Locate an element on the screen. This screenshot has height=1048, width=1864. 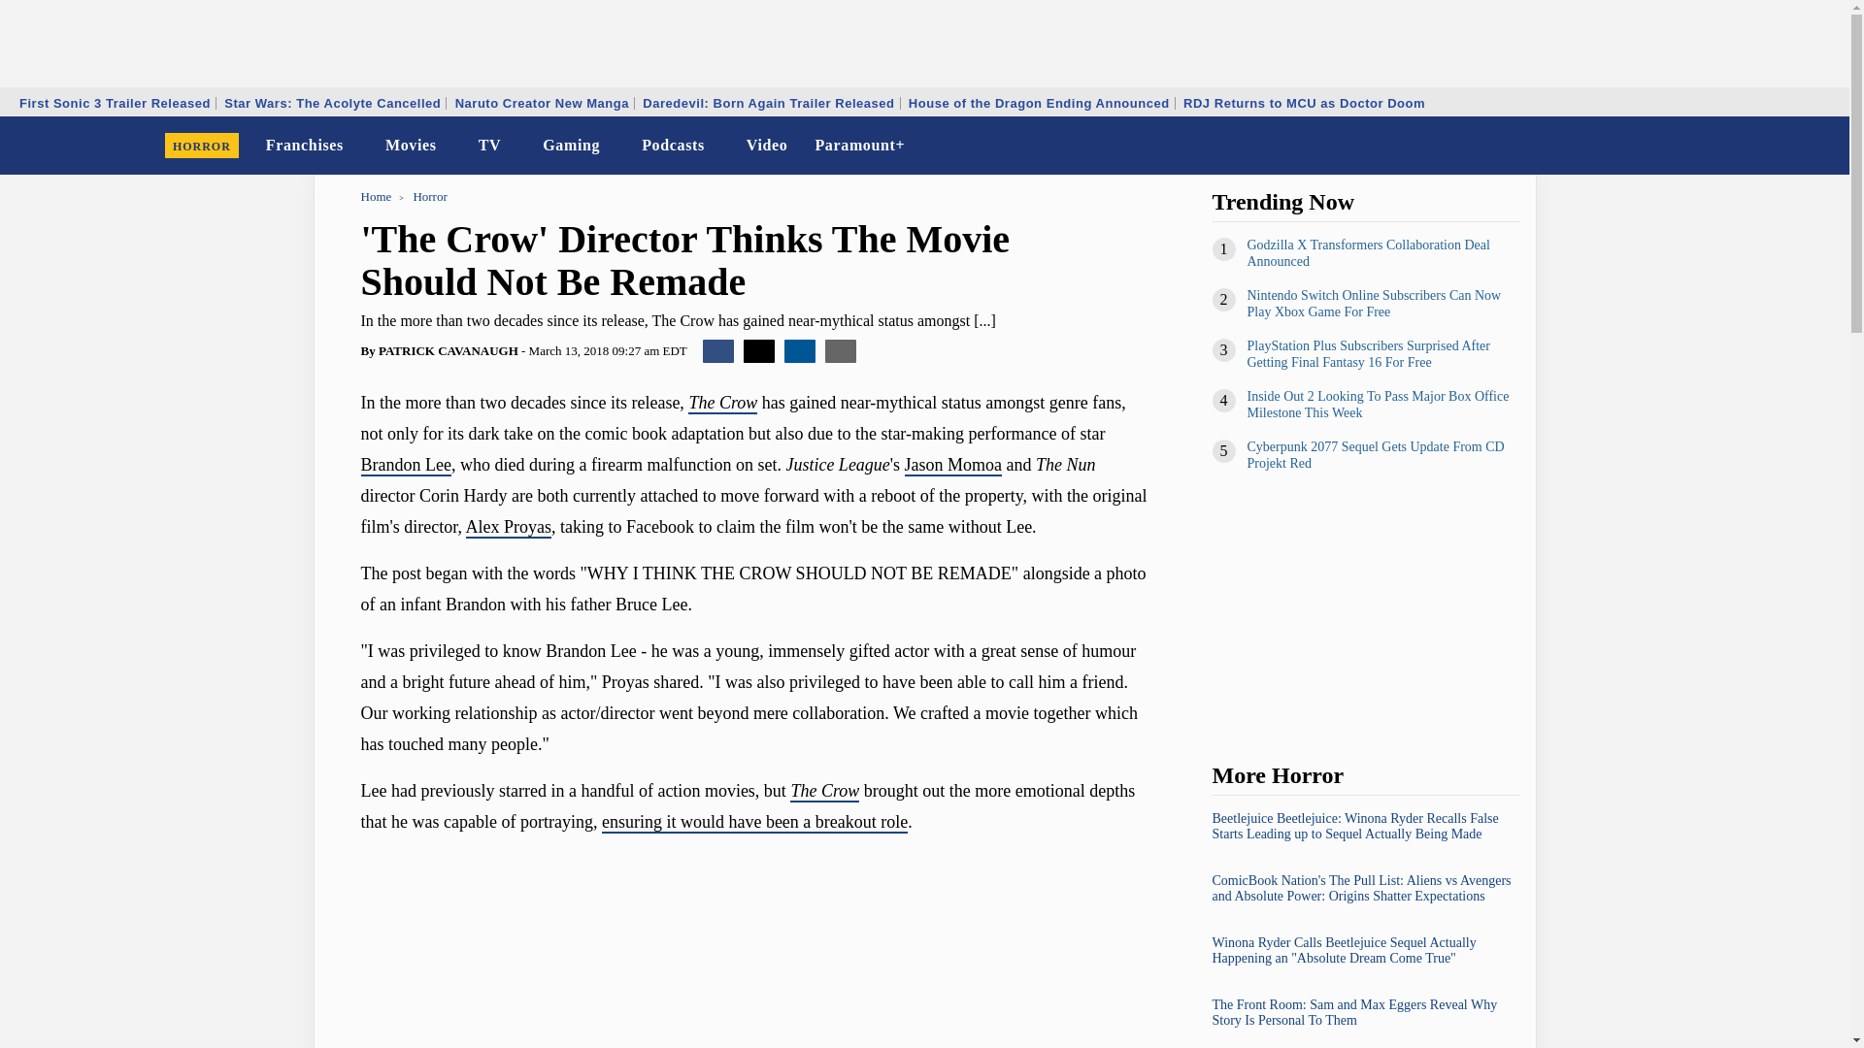
Star Wars: The Acolyte Cancelled is located at coordinates (332, 103).